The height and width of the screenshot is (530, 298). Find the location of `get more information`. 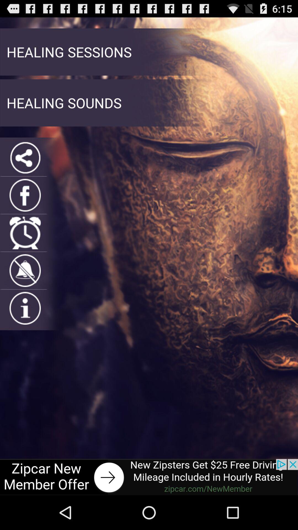

get more information is located at coordinates (25, 308).